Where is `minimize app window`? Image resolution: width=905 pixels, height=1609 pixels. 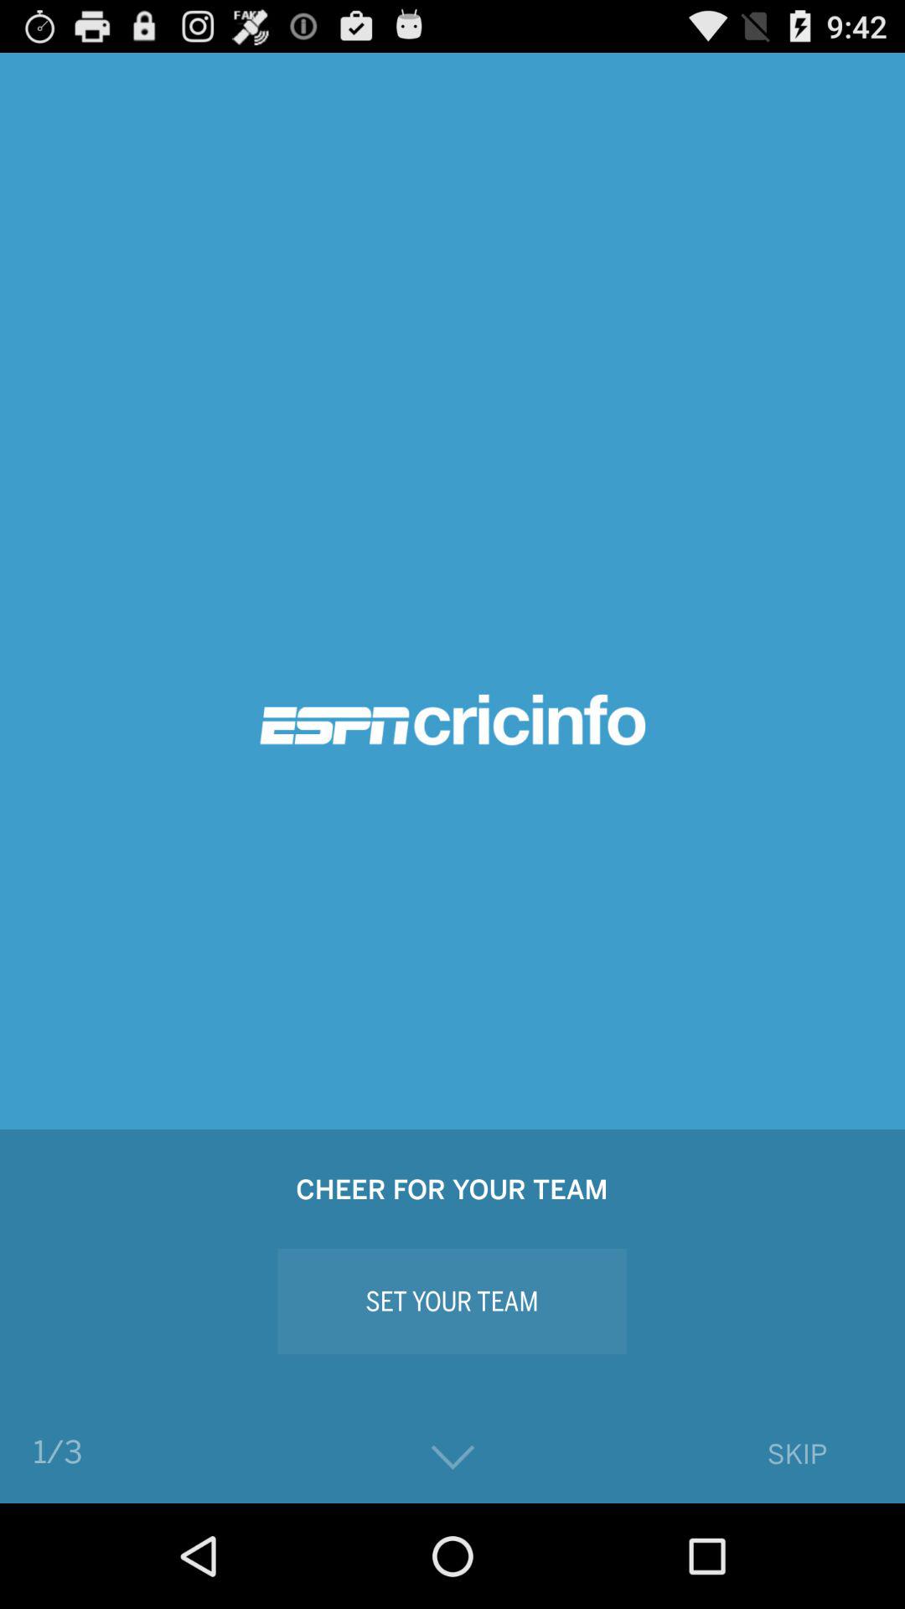 minimize app window is located at coordinates (452, 1458).